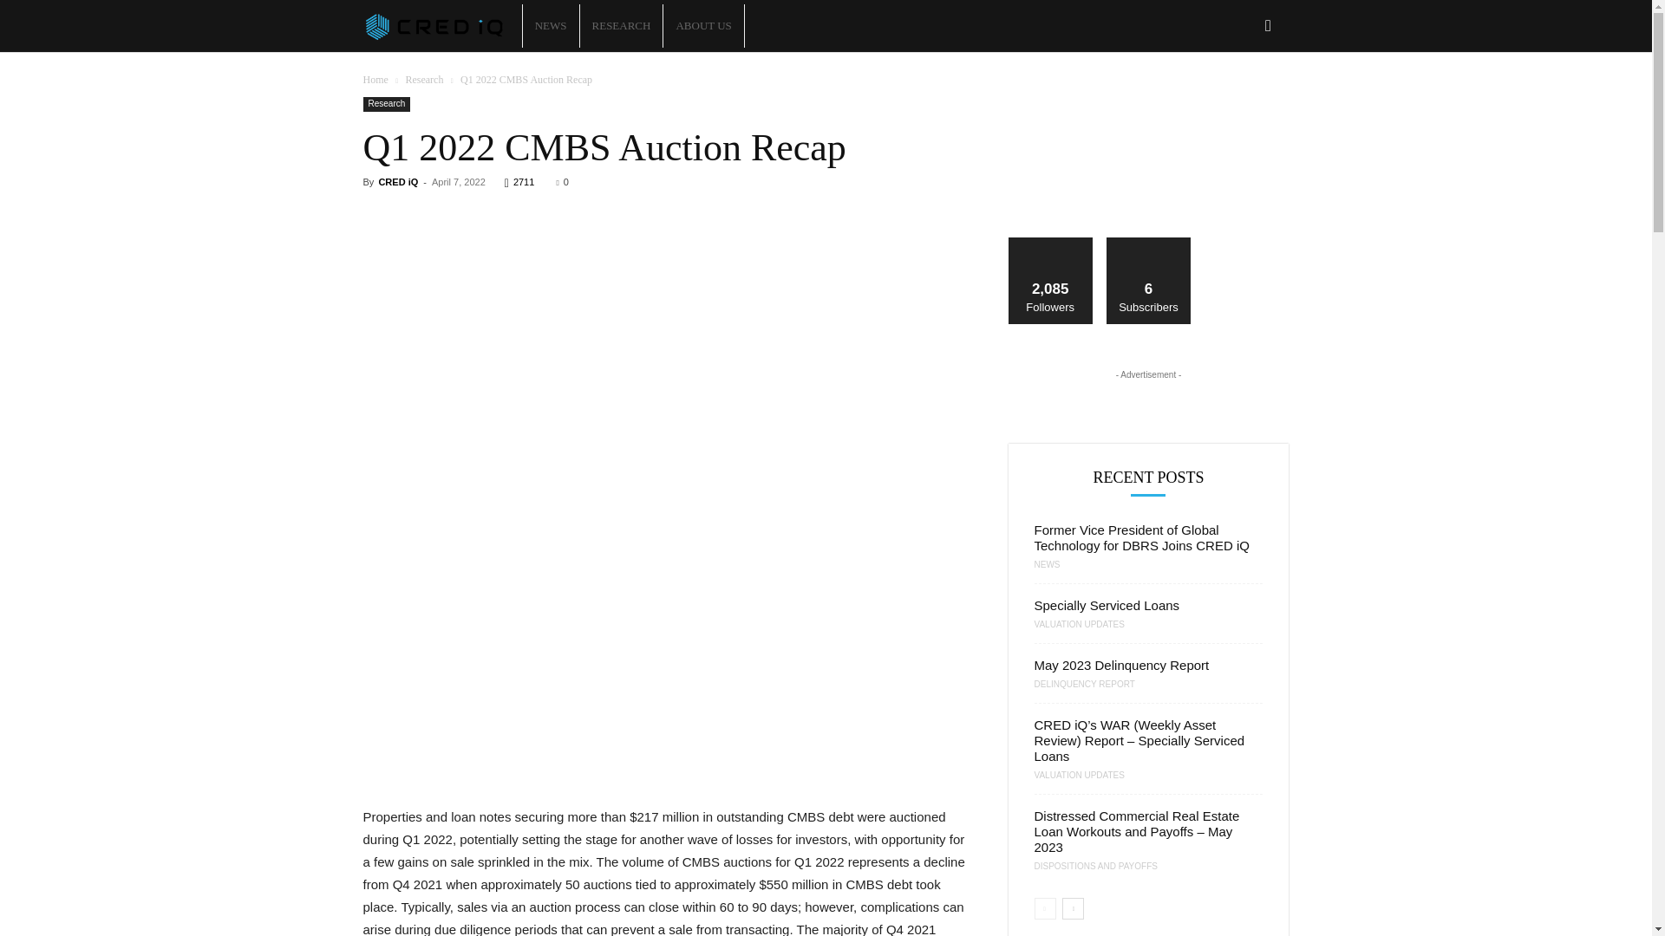  I want to click on Search, so click(1240, 101).